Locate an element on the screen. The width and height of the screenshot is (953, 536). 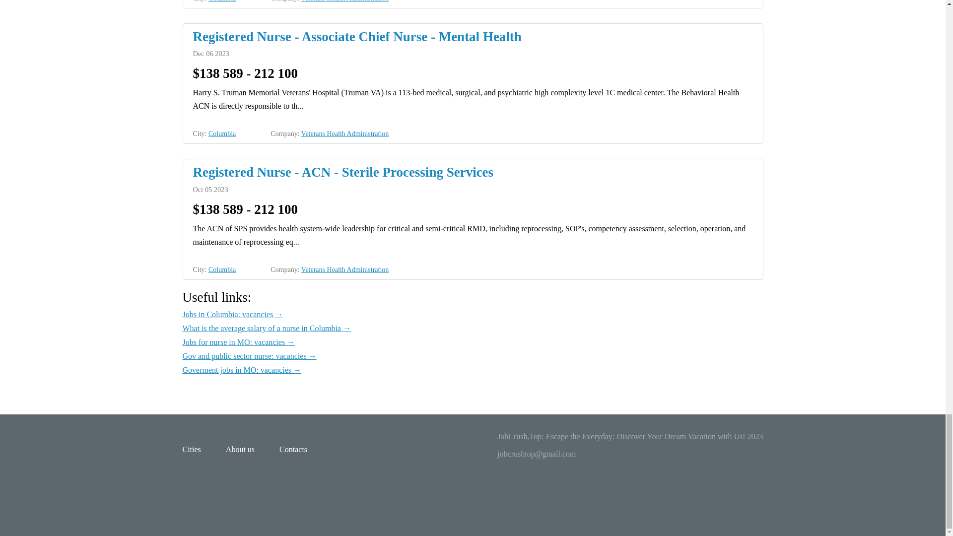
Veterans Health Administration is located at coordinates (344, 1).